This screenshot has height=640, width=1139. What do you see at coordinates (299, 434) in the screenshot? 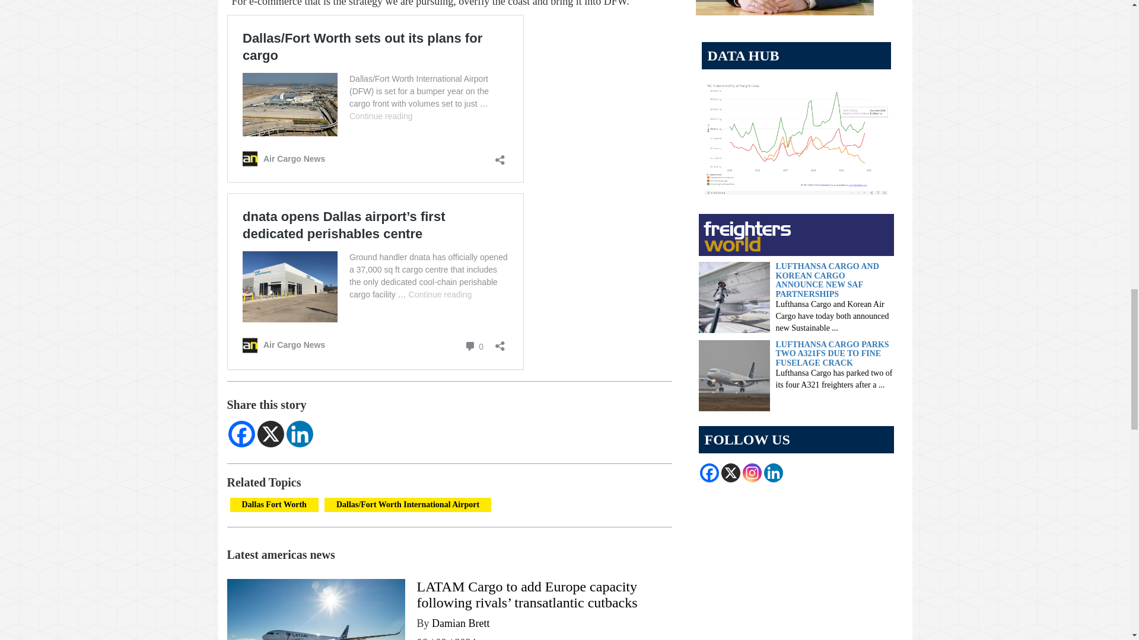
I see `Linkedin` at bounding box center [299, 434].